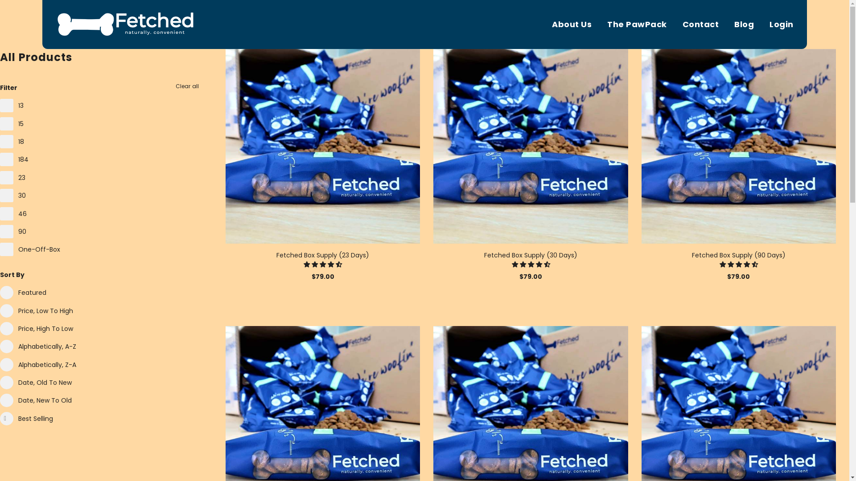  I want to click on Contact, so click(701, 24).